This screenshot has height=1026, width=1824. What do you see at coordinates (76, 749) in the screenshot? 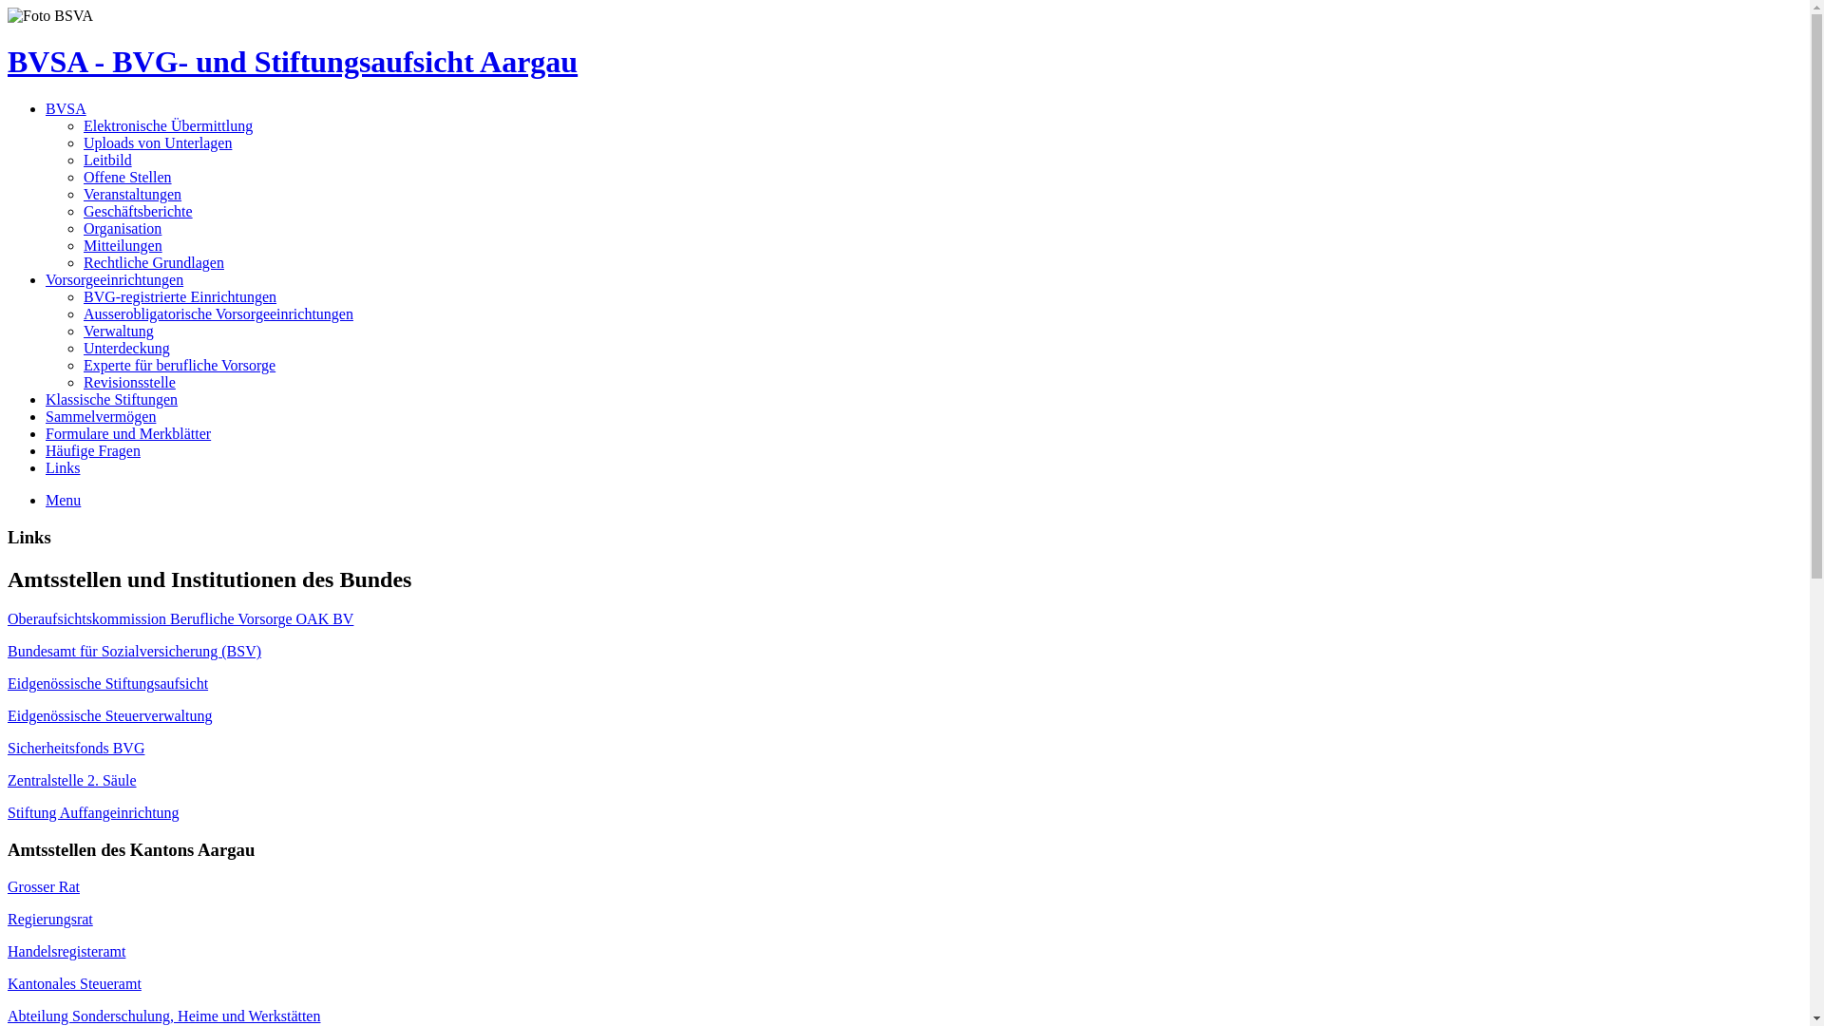
I see `Sicherheitsfonds BVG` at bounding box center [76, 749].